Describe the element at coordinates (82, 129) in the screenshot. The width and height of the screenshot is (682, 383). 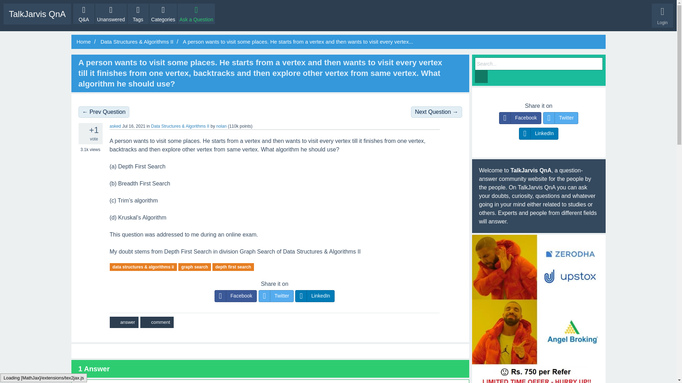
I see `Click to vote up` at that location.